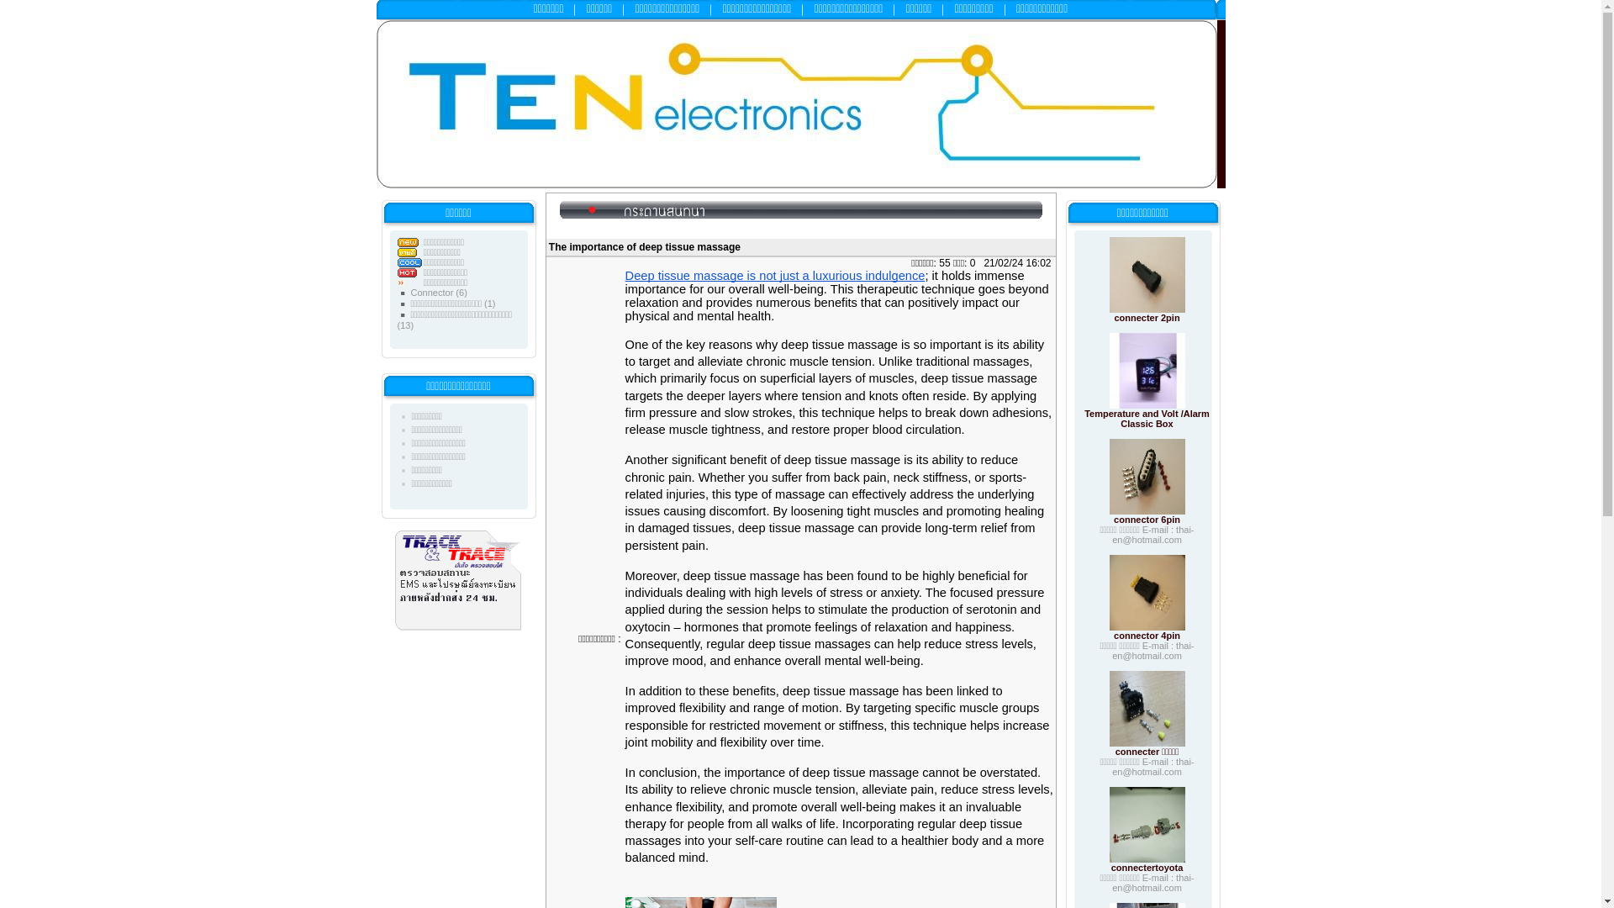  Describe the element at coordinates (427, 469) in the screenshot. I see `Contact Us` at that location.